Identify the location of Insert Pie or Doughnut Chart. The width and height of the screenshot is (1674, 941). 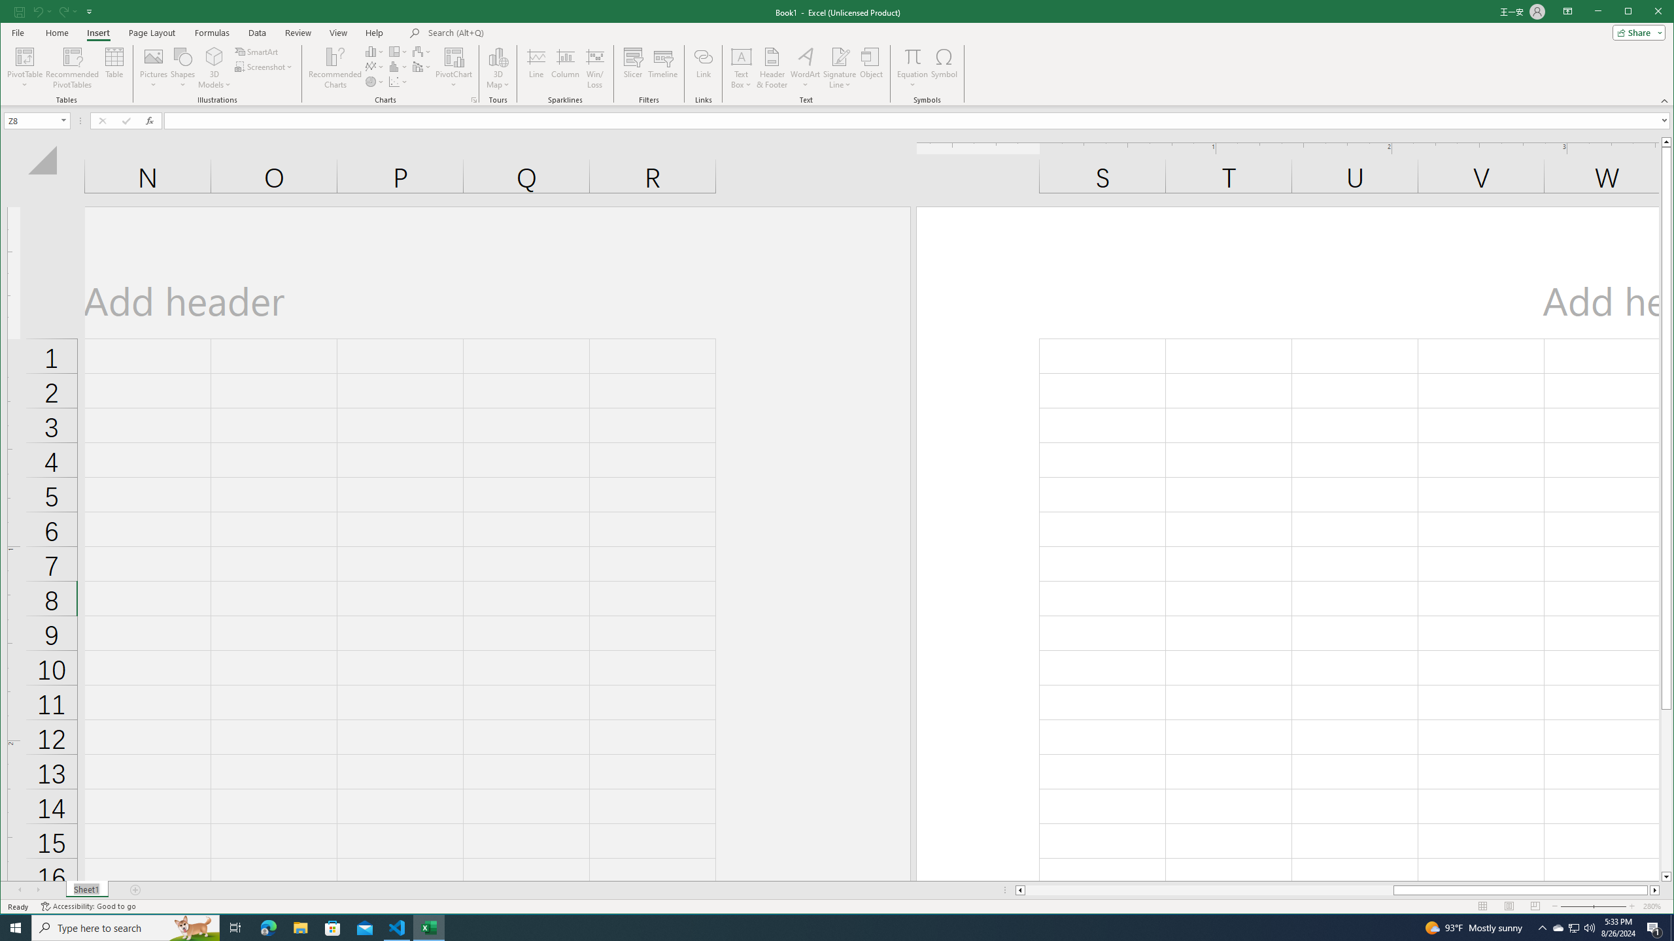
(375, 81).